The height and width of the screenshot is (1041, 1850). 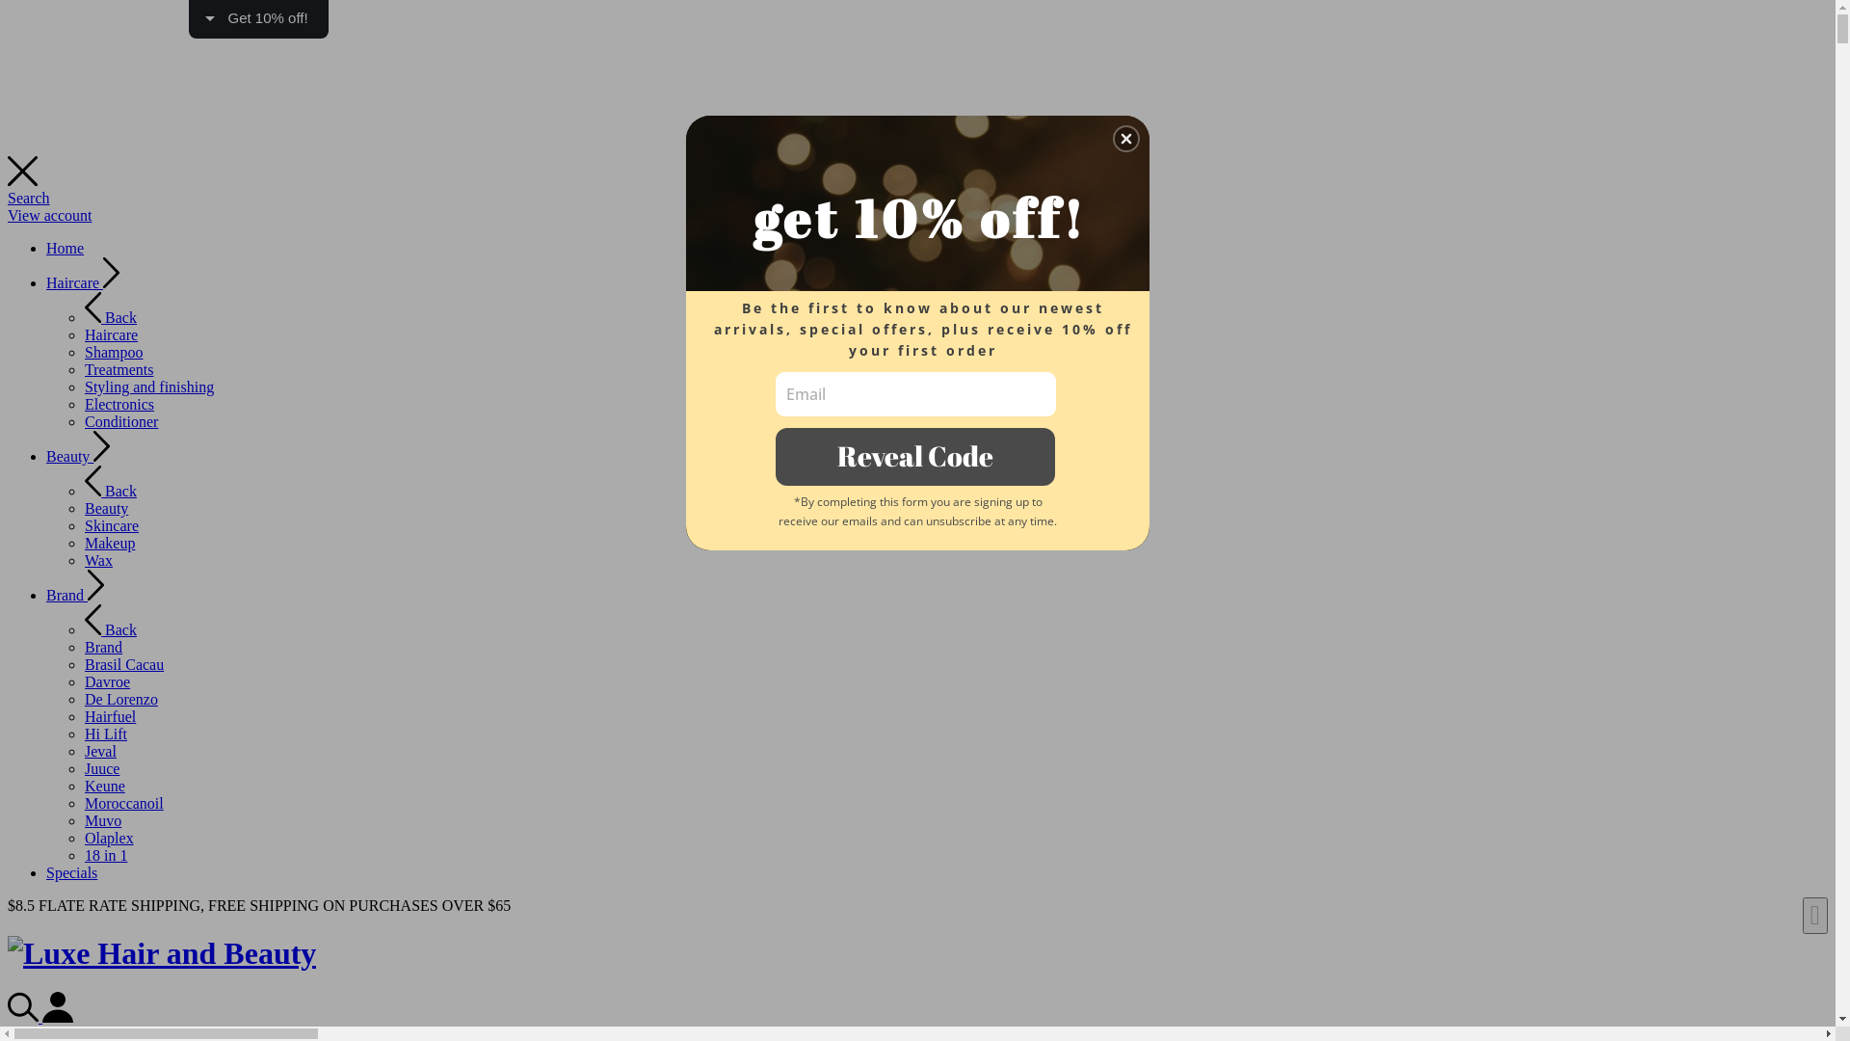 I want to click on Conditioner, so click(x=121, y=422).